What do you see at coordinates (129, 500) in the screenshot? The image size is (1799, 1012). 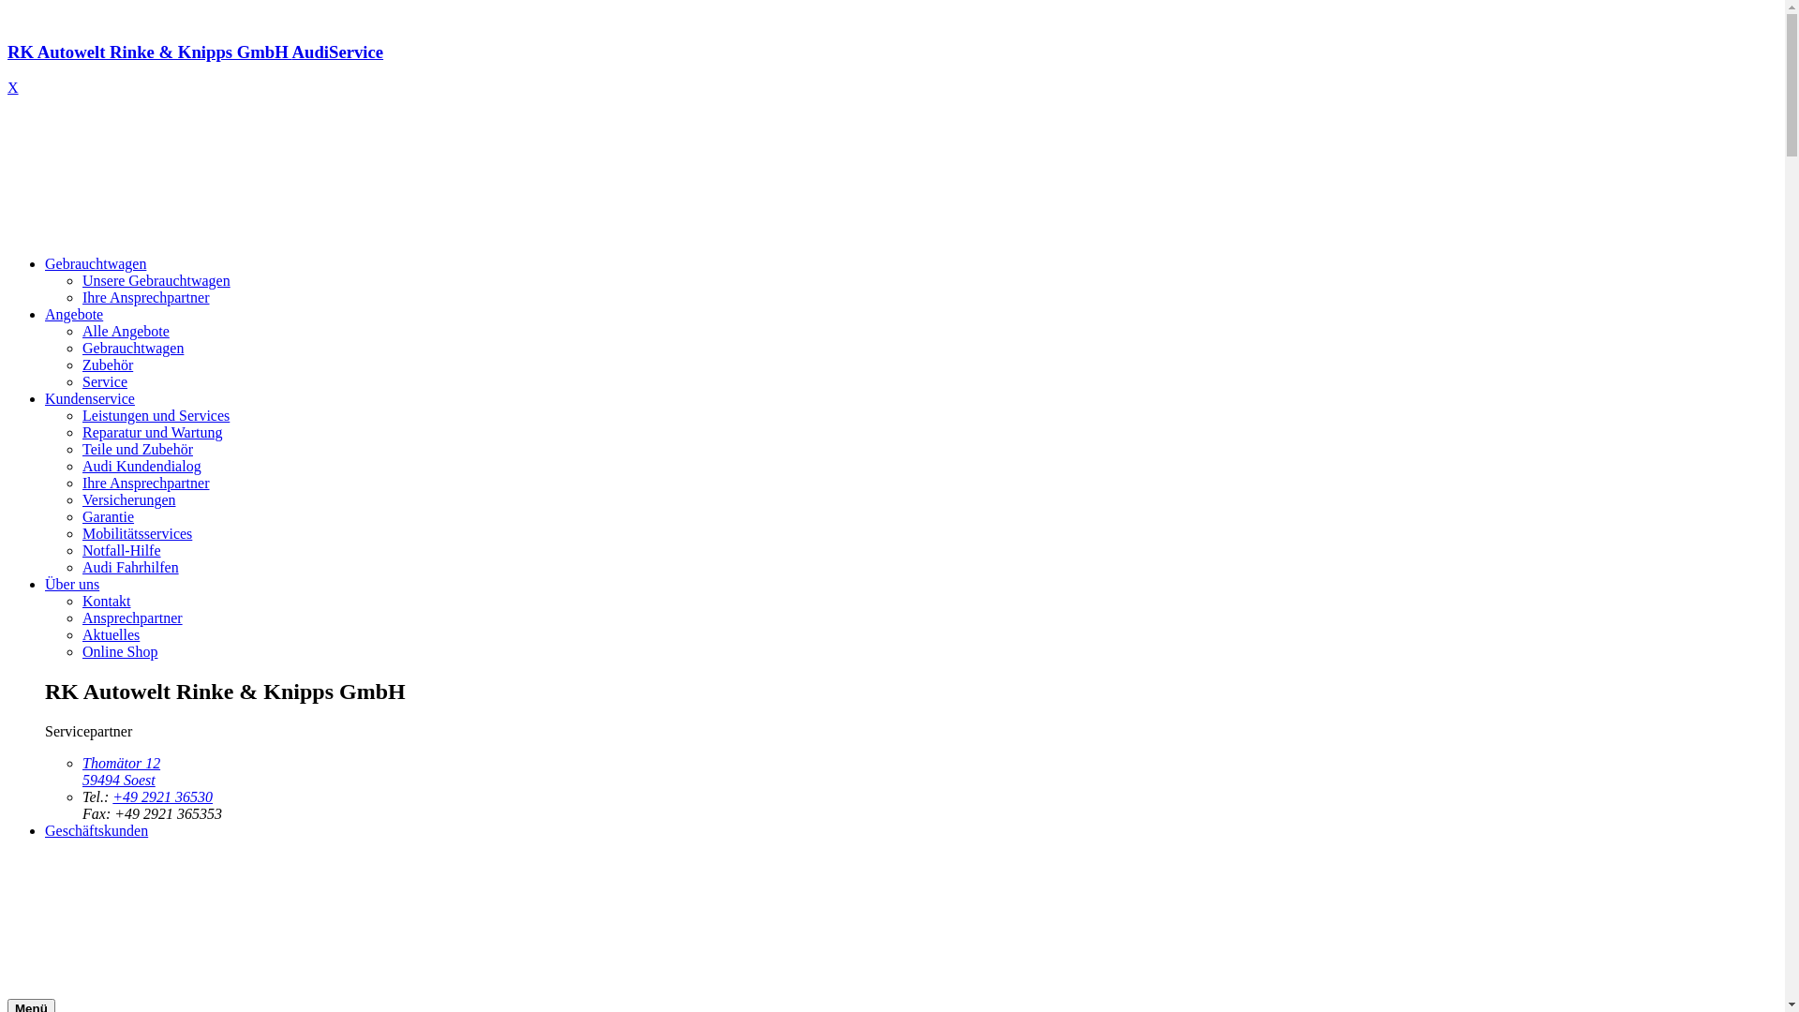 I see `Versicherungen` at bounding box center [129, 500].